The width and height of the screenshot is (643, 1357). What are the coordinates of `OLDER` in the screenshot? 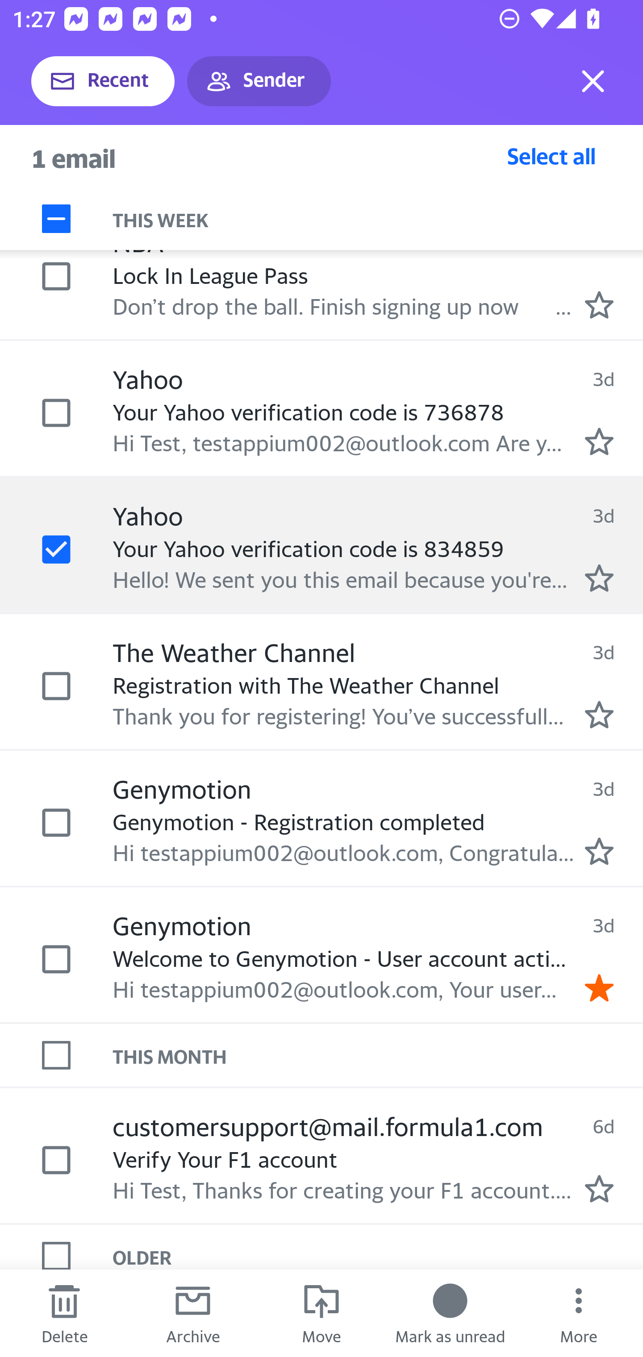 It's located at (378, 1253).